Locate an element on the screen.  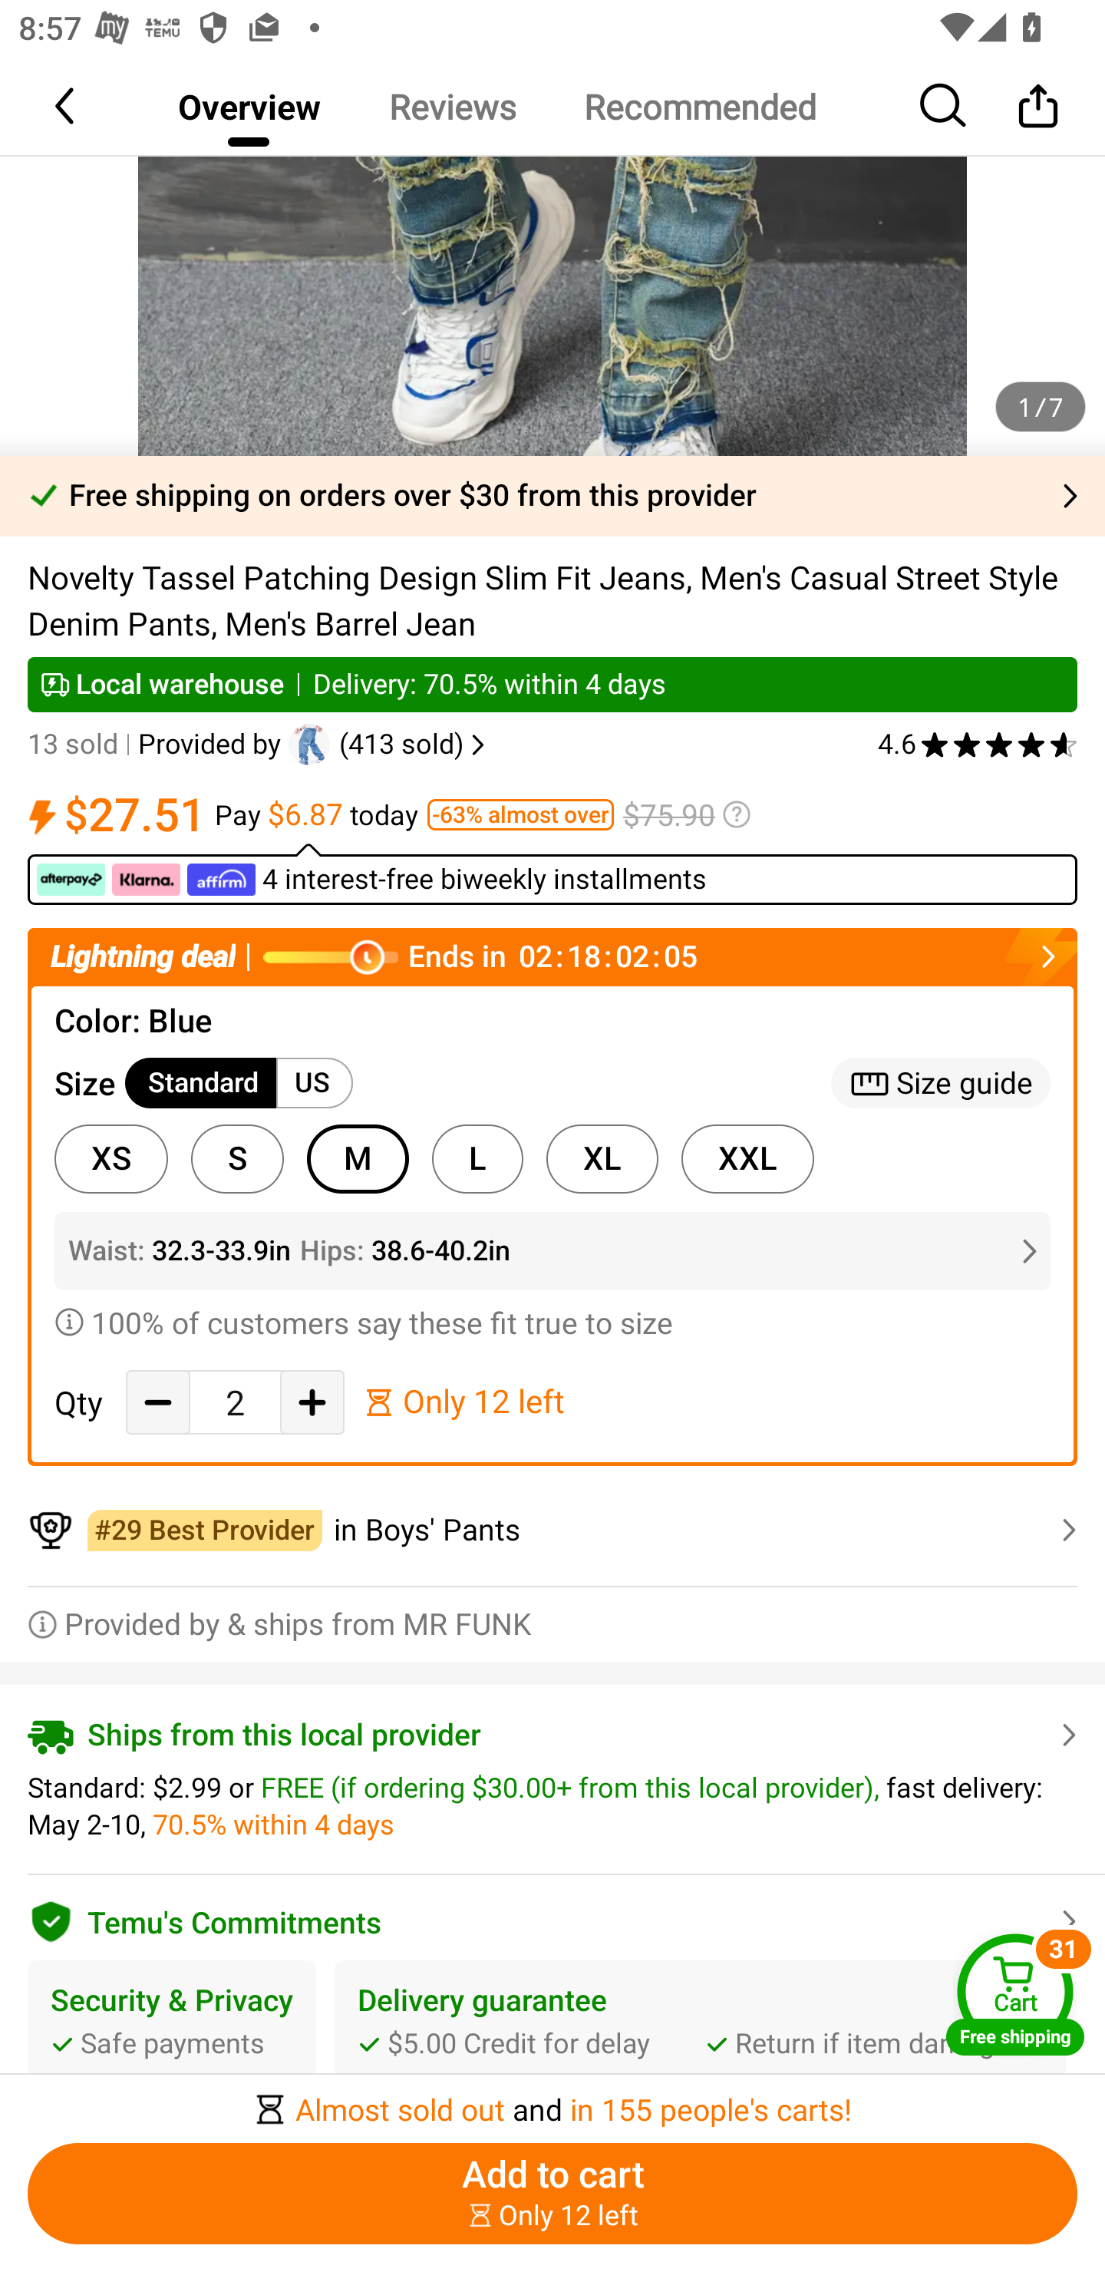
Local warehouse Delivery: 70.5% within 4 days is located at coordinates (552, 685).